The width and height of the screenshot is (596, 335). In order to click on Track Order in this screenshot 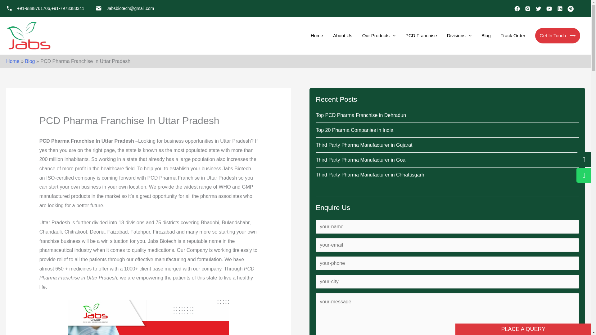, I will do `click(513, 35)`.